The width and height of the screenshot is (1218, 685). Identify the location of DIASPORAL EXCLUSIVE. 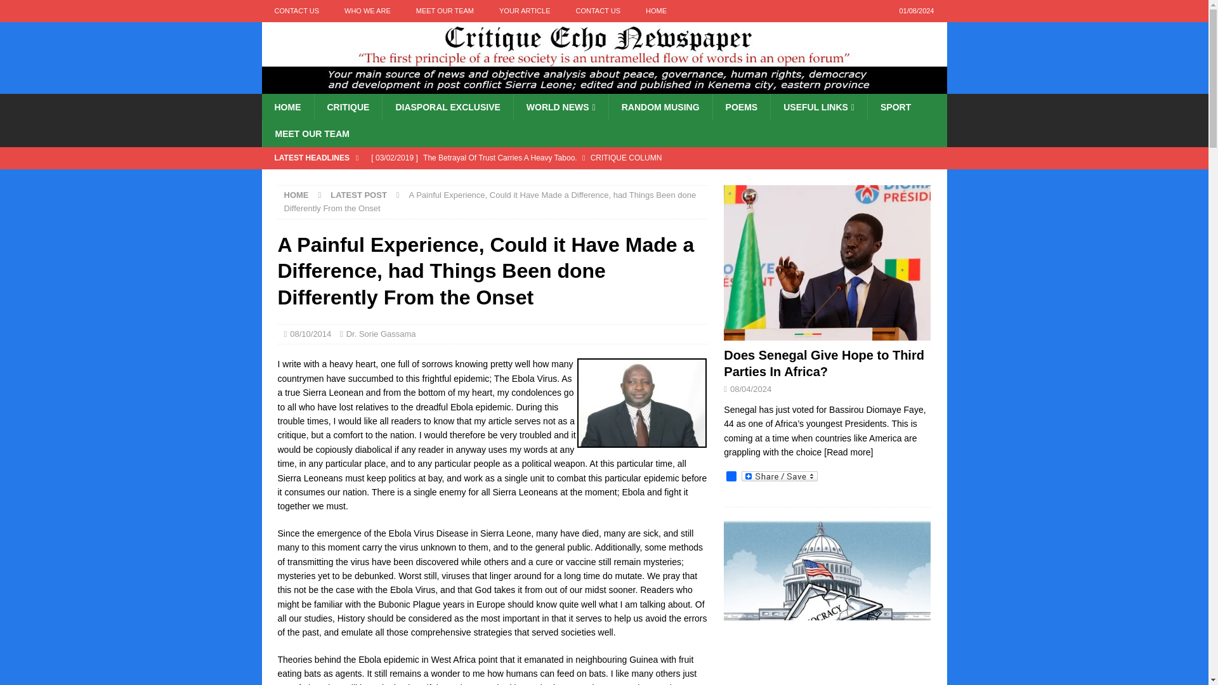
(447, 107).